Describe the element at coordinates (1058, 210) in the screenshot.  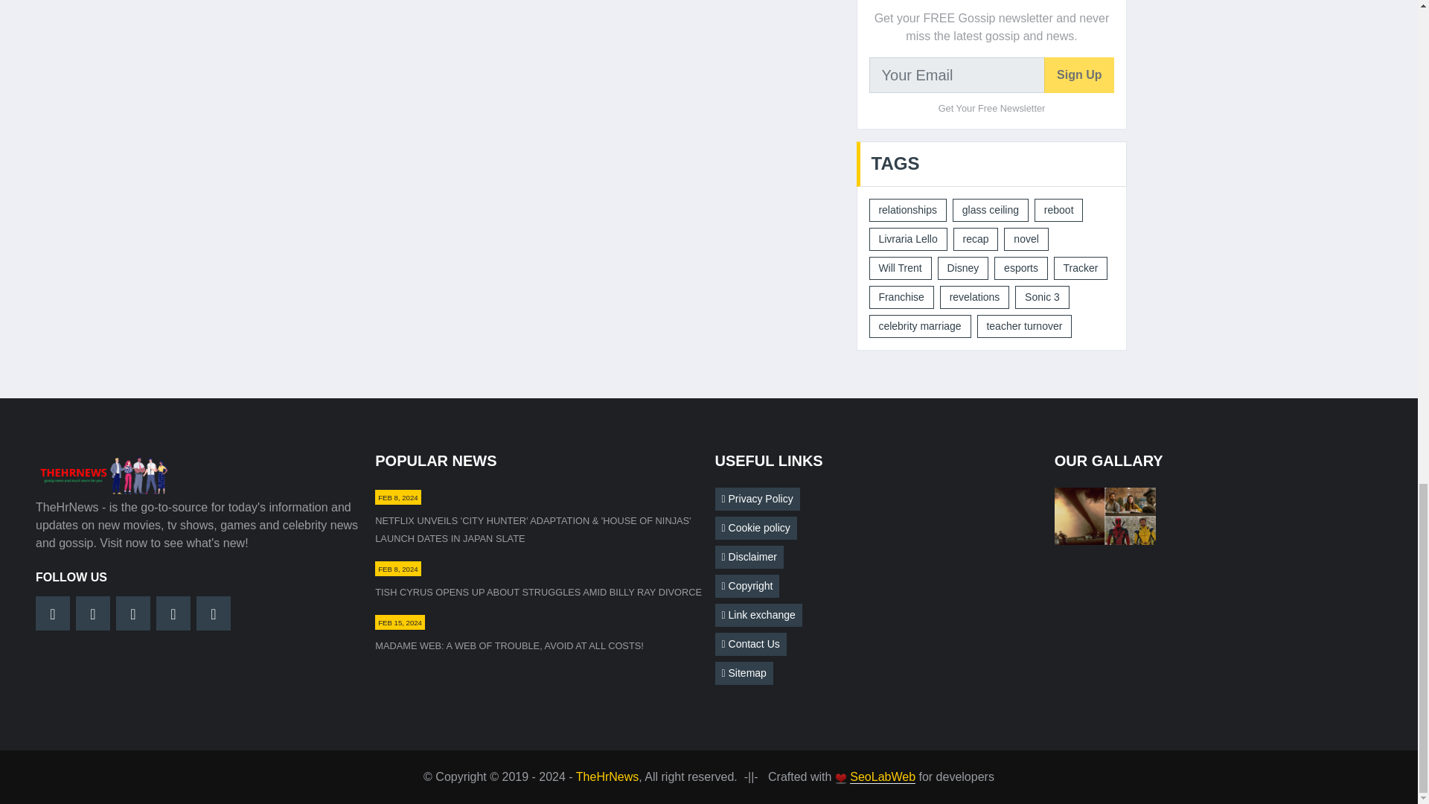
I see ` reboot ` at that location.